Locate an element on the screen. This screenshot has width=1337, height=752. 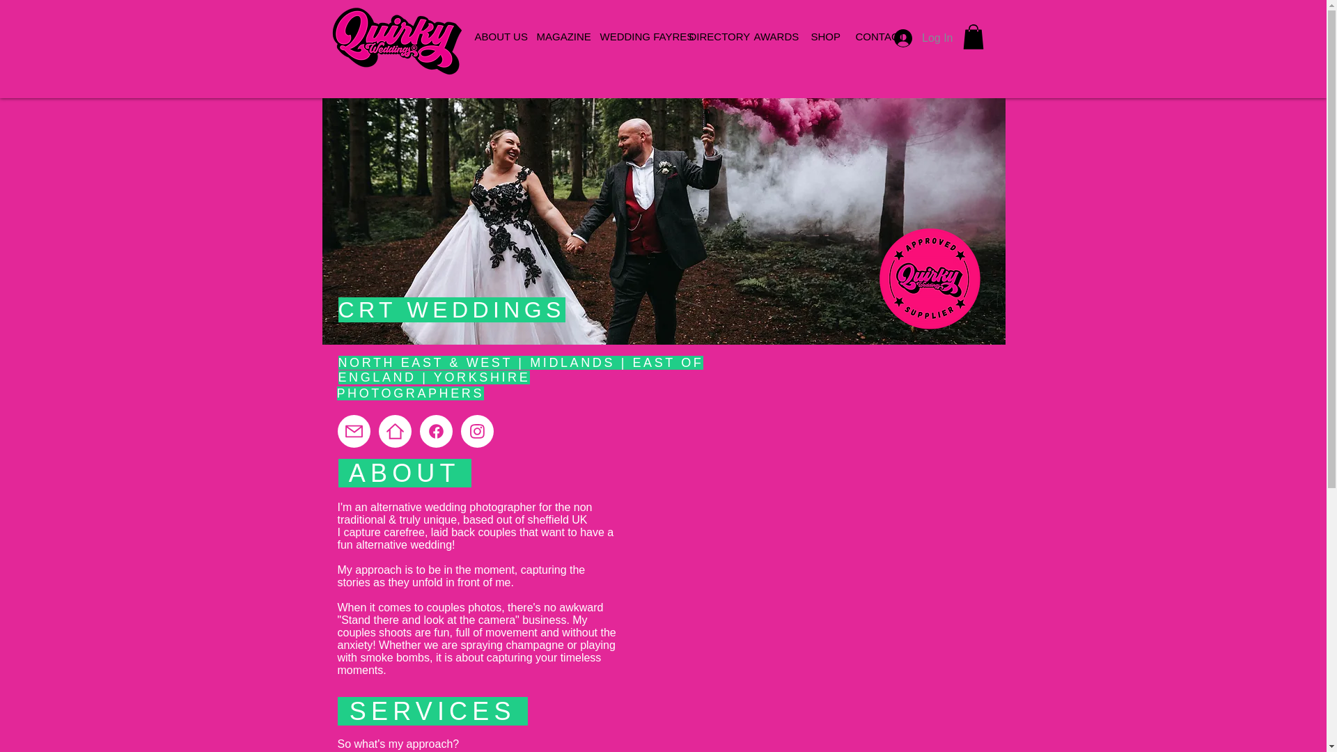
Log In is located at coordinates (923, 38).